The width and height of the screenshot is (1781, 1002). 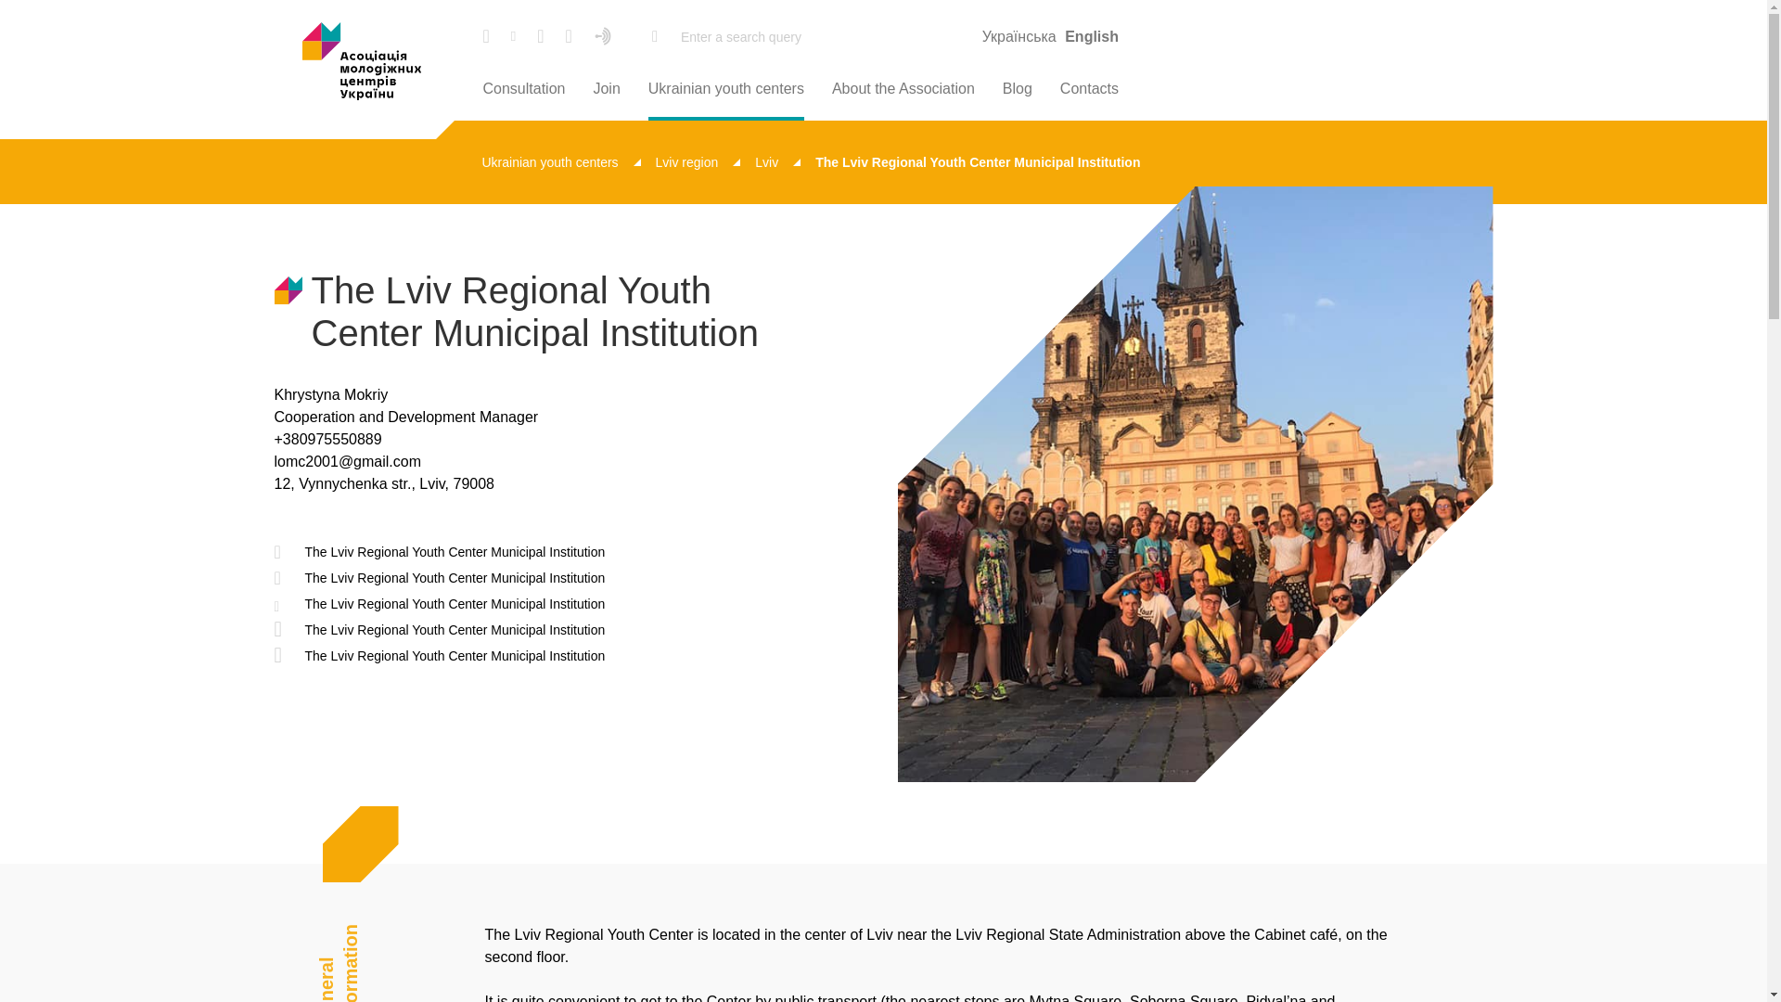 I want to click on Lviv, so click(x=777, y=161).